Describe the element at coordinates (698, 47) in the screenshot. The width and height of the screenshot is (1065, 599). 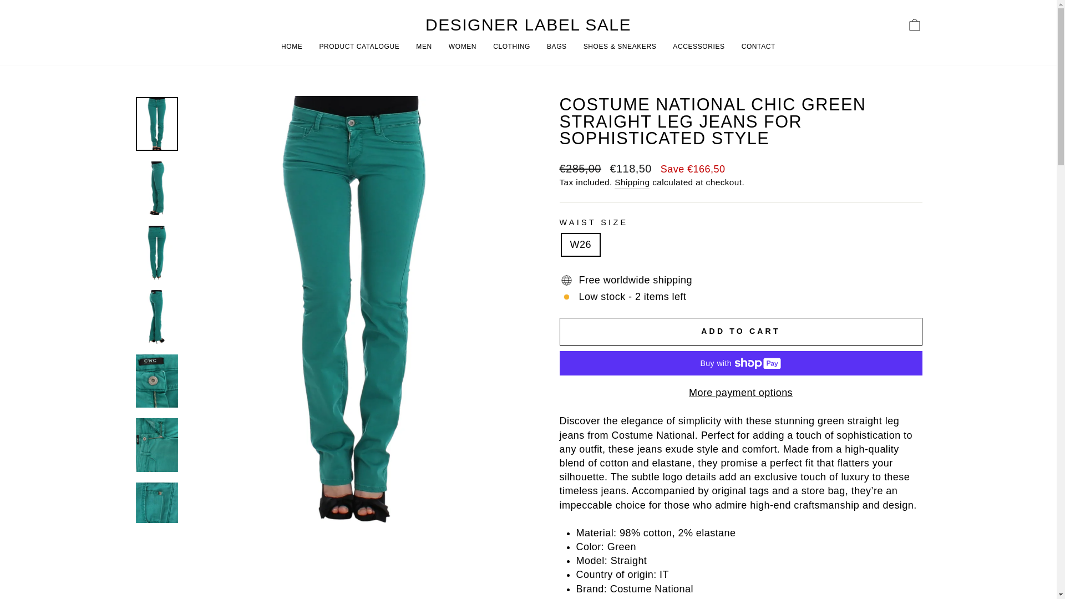
I see `ACCESSORIES` at that location.